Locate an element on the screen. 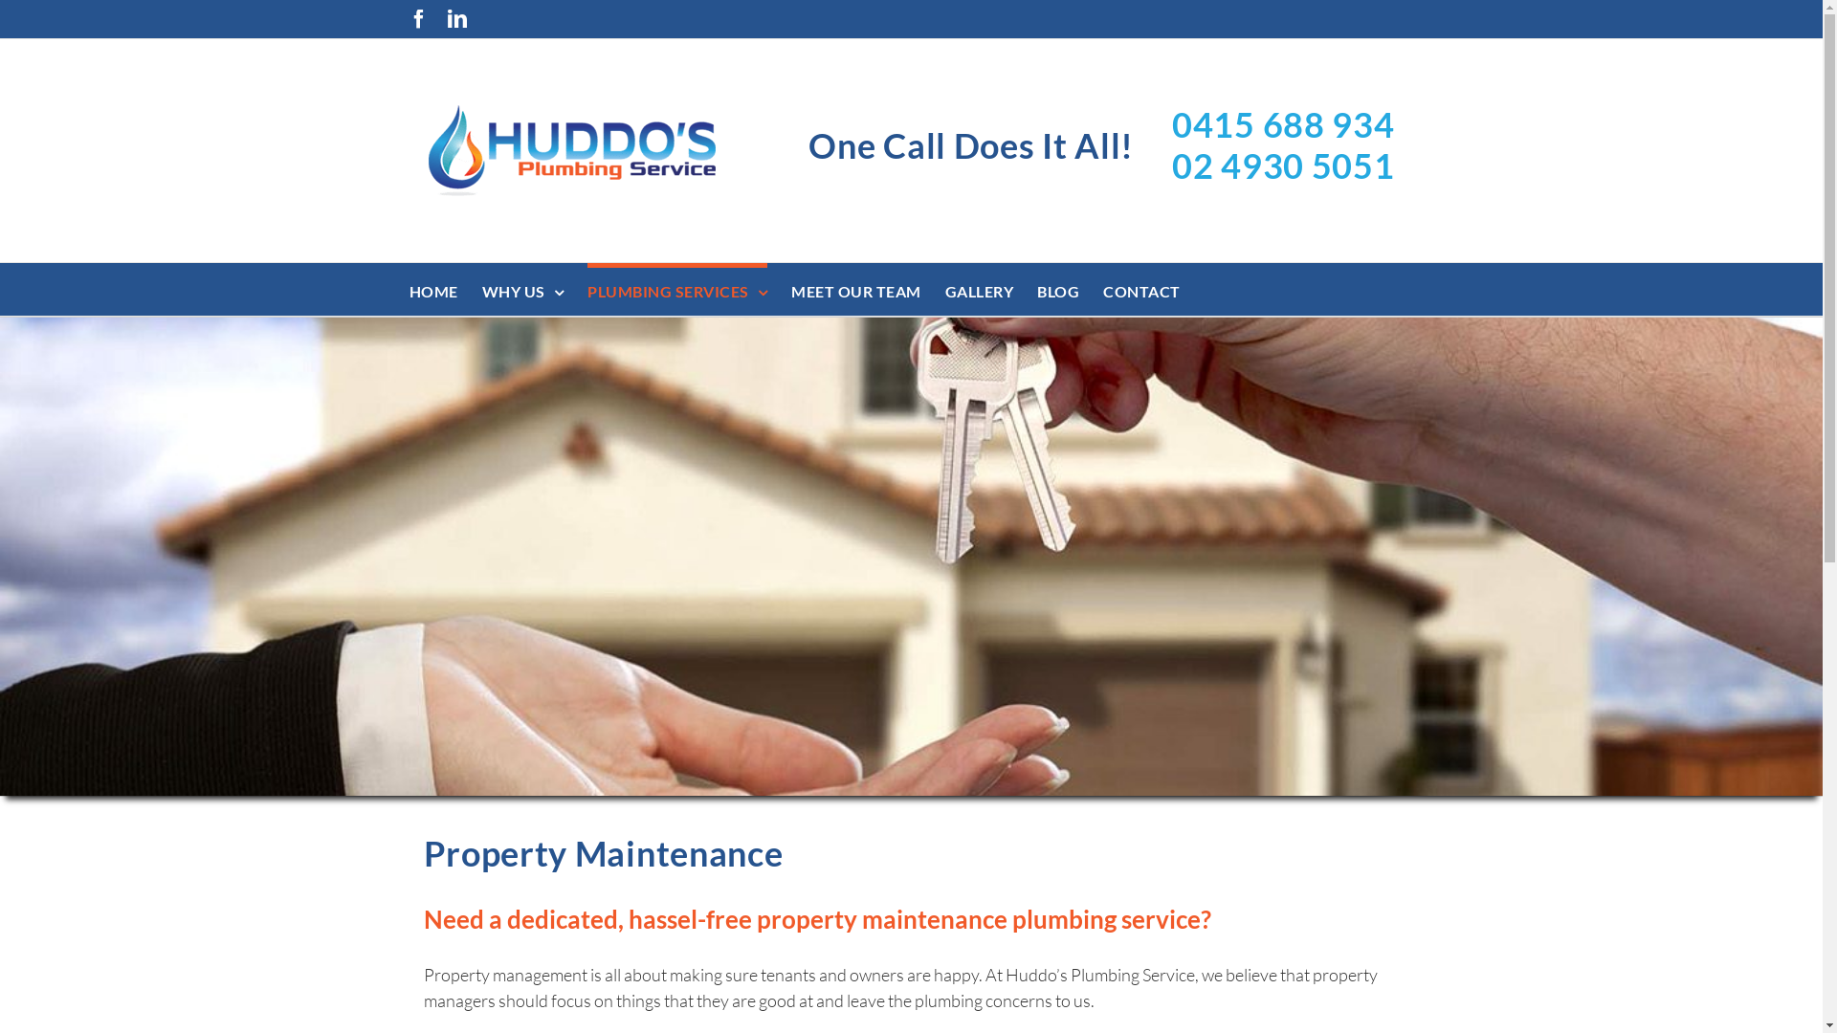 This screenshot has height=1033, width=1837. HOME is located at coordinates (434, 289).